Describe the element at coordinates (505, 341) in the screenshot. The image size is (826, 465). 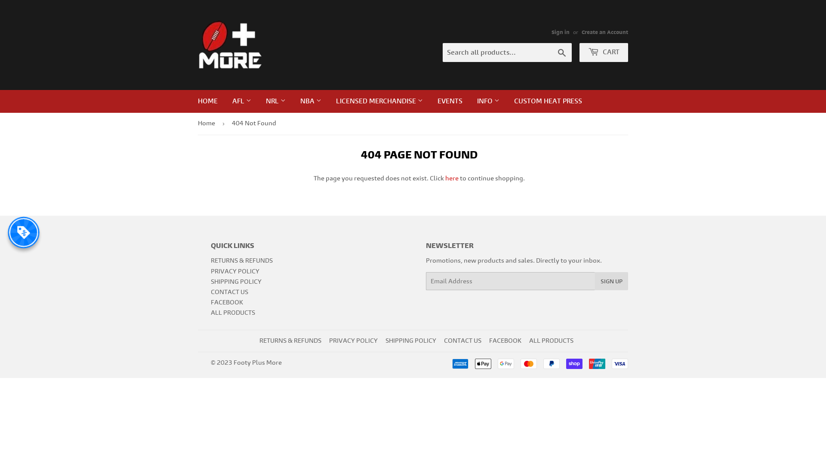
I see `FACEBOOK` at that location.